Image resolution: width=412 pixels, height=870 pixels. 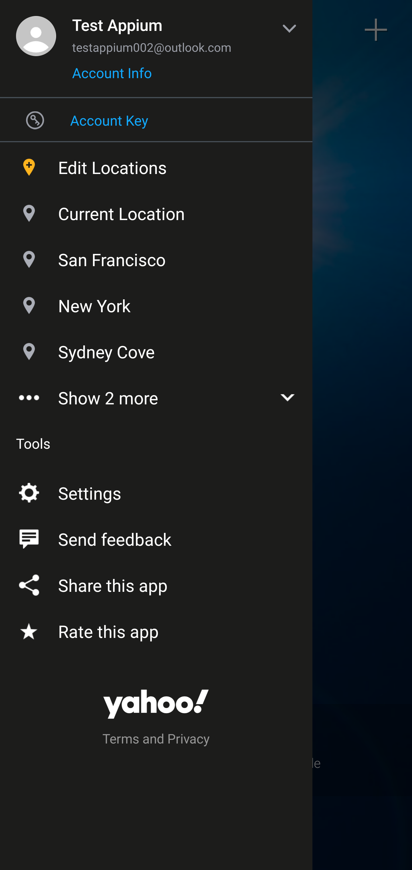 What do you see at coordinates (156, 257) in the screenshot?
I see `San Francisco` at bounding box center [156, 257].